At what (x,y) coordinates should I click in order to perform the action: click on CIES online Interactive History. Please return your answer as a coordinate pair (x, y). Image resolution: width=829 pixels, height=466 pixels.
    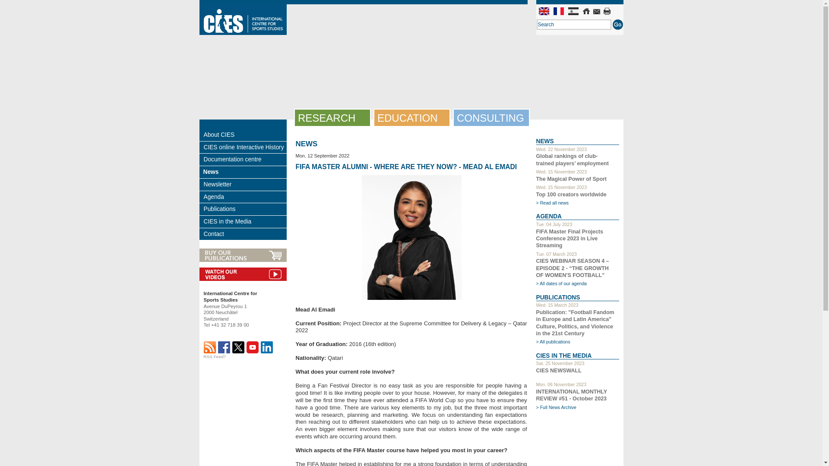
    Looking at the image, I should click on (245, 148).